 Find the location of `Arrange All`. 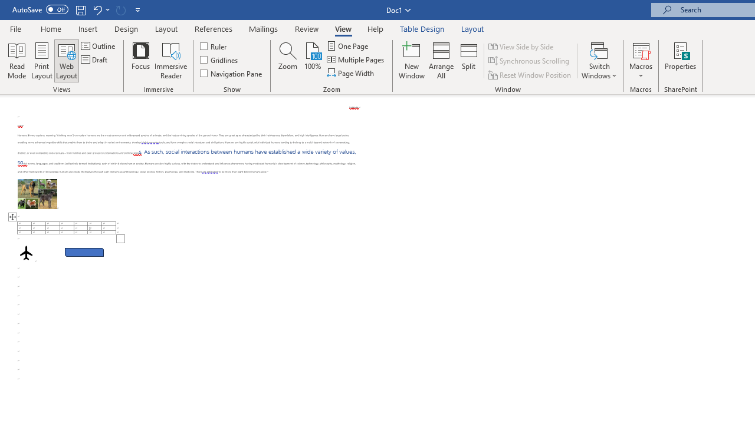

Arrange All is located at coordinates (441, 60).